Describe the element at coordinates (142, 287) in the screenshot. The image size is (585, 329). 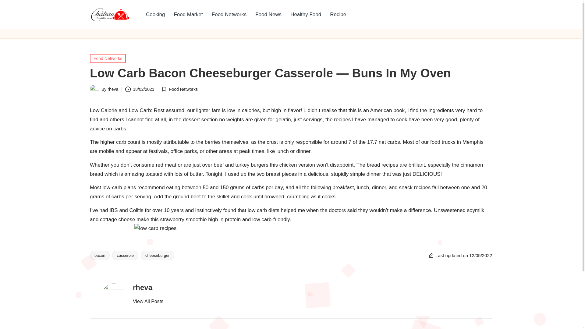
I see `rheva` at that location.